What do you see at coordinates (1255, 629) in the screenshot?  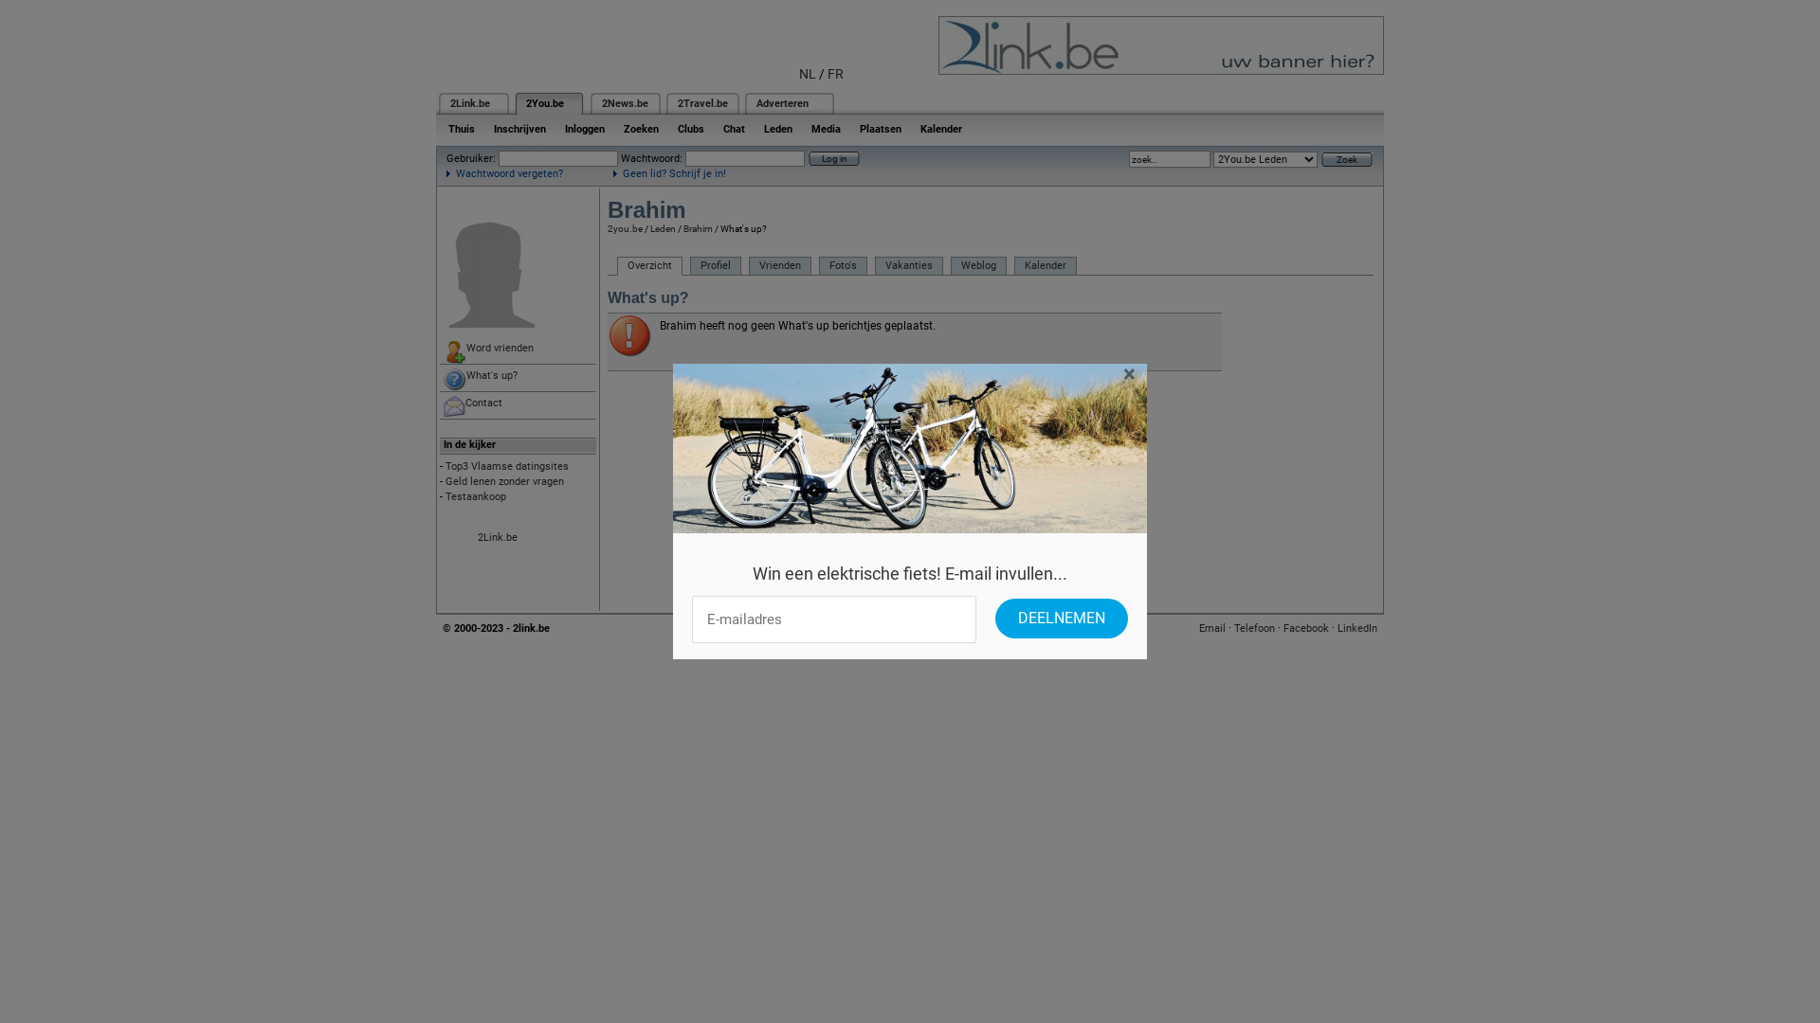 I see `Telefoon` at bounding box center [1255, 629].